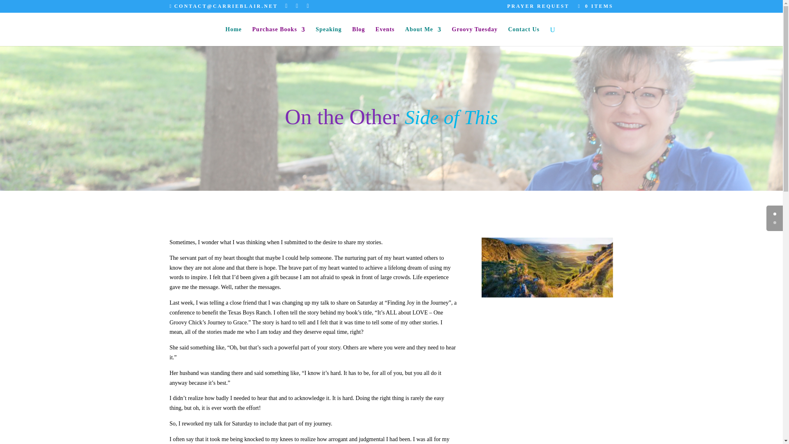 Image resolution: width=789 pixels, height=444 pixels. I want to click on PRAYER REQUEST, so click(538, 8).